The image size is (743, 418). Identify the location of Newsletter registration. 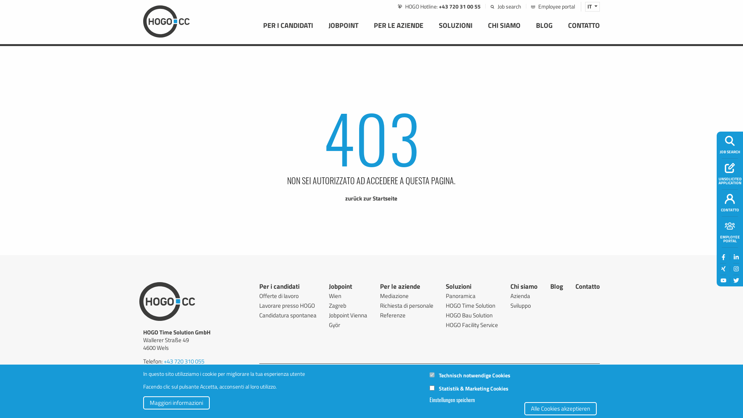
(506, 369).